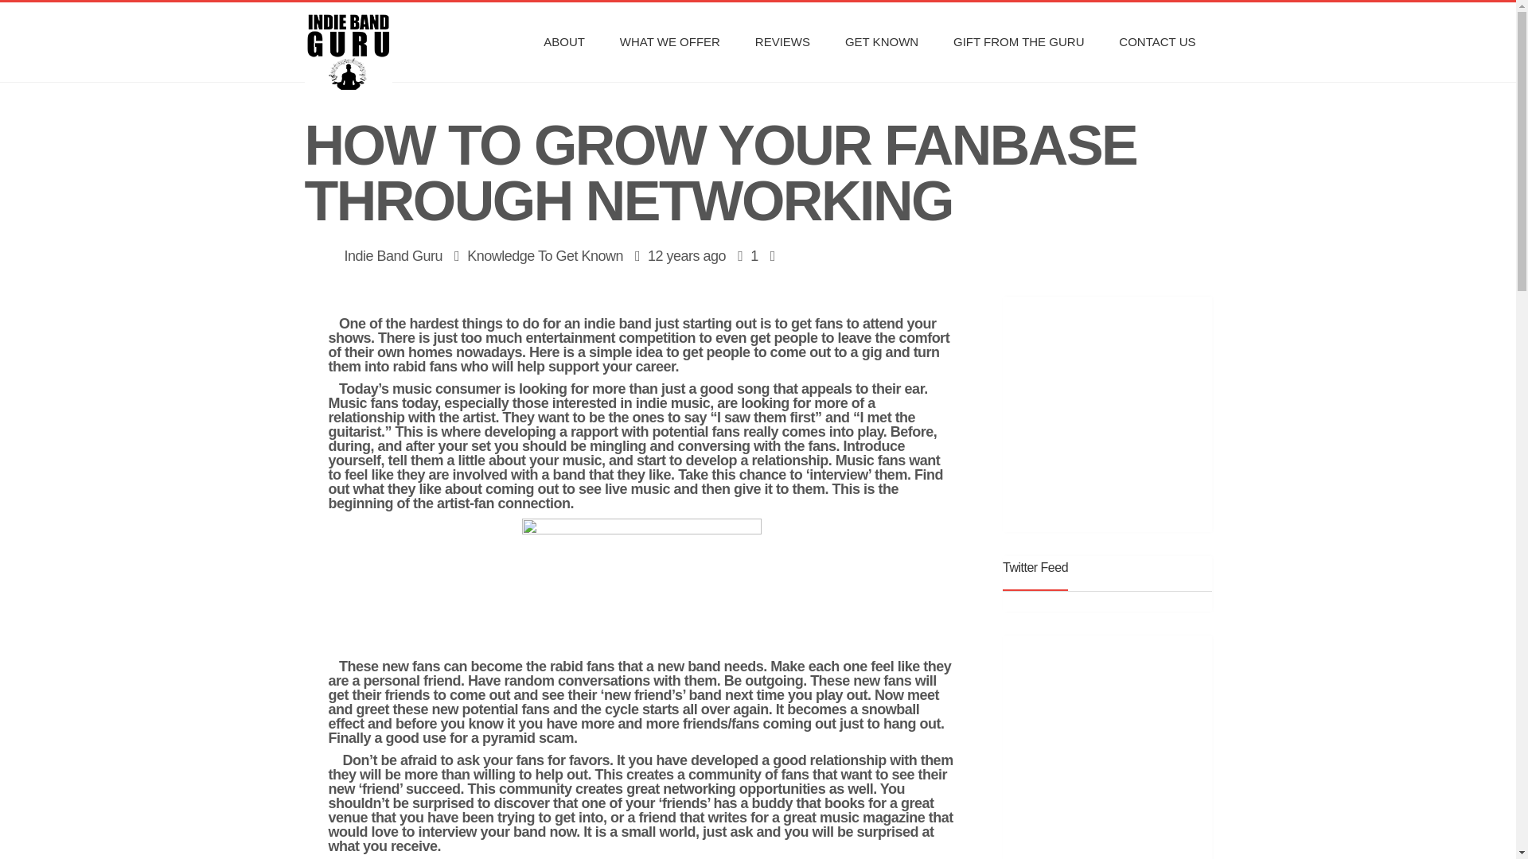 Image resolution: width=1528 pixels, height=859 pixels. Describe the element at coordinates (1138, 751) in the screenshot. I see `Advertisement` at that location.